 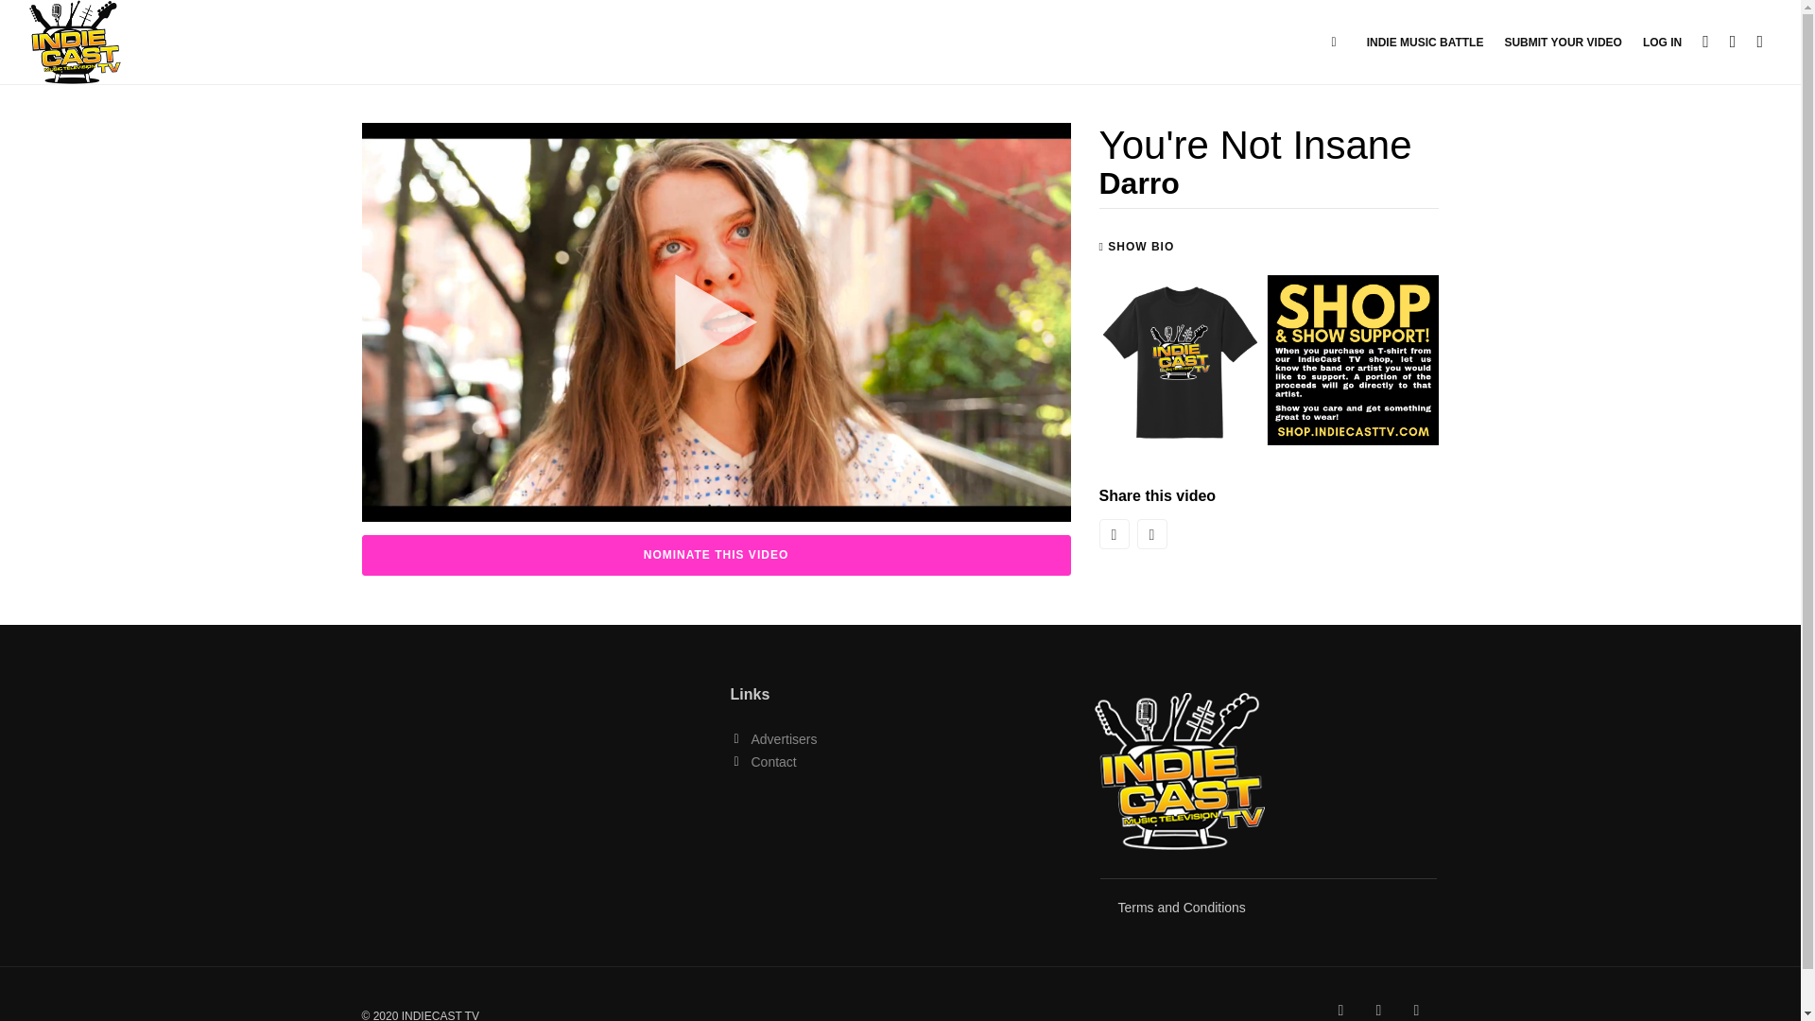 I want to click on Terms and Conditions, so click(x=1182, y=907).